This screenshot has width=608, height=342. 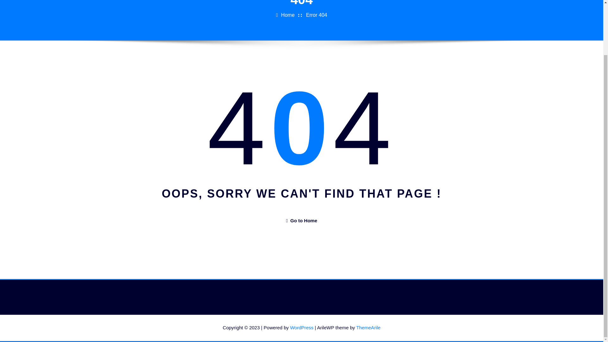 I want to click on Go to Home, so click(x=301, y=220).